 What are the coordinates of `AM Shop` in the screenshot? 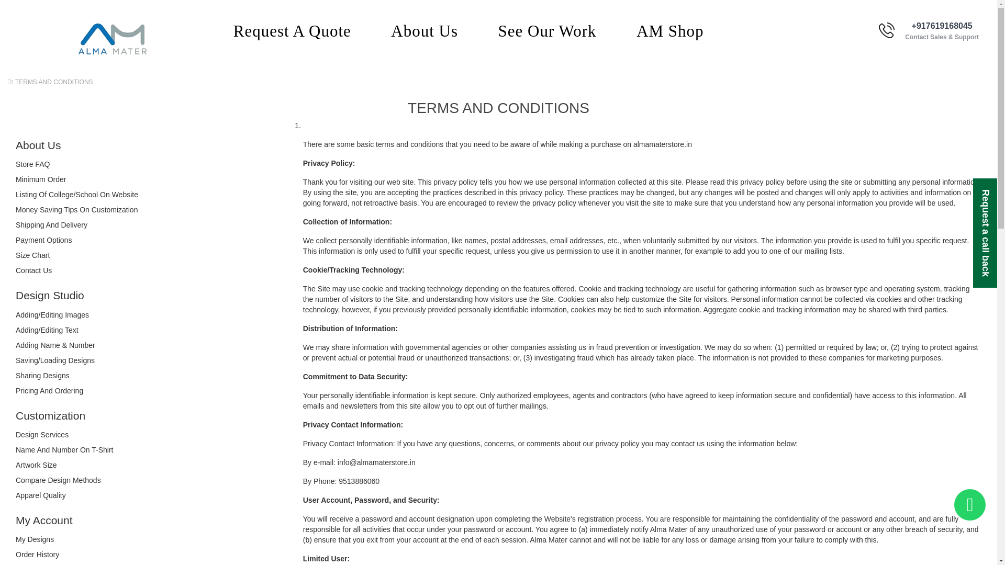 It's located at (670, 32).